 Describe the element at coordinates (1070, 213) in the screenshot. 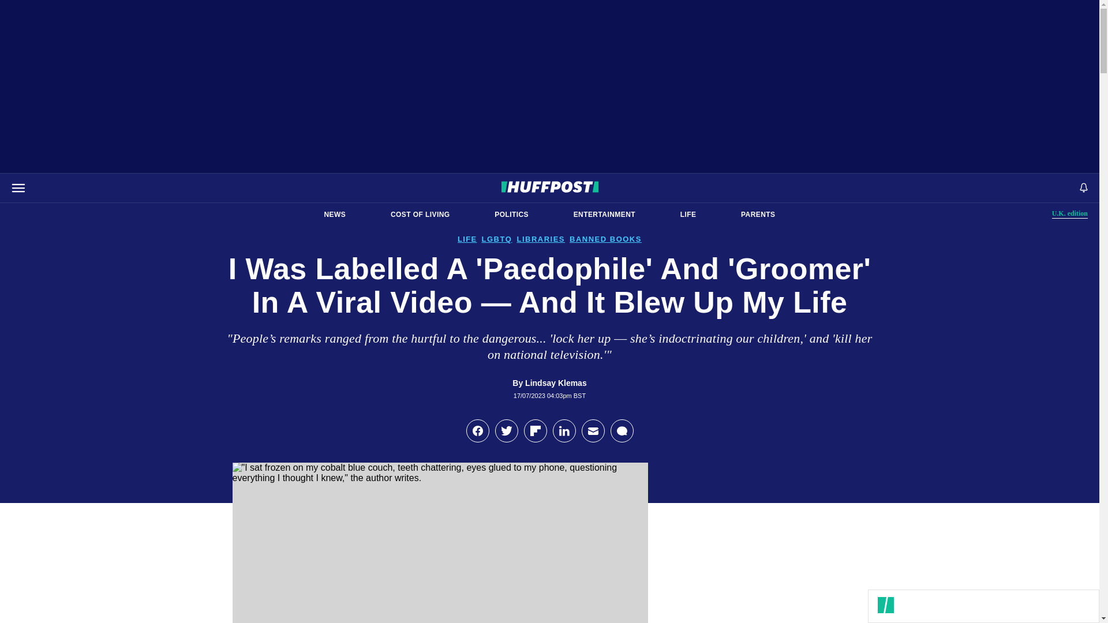

I see `ENTERTAINMENT` at that location.